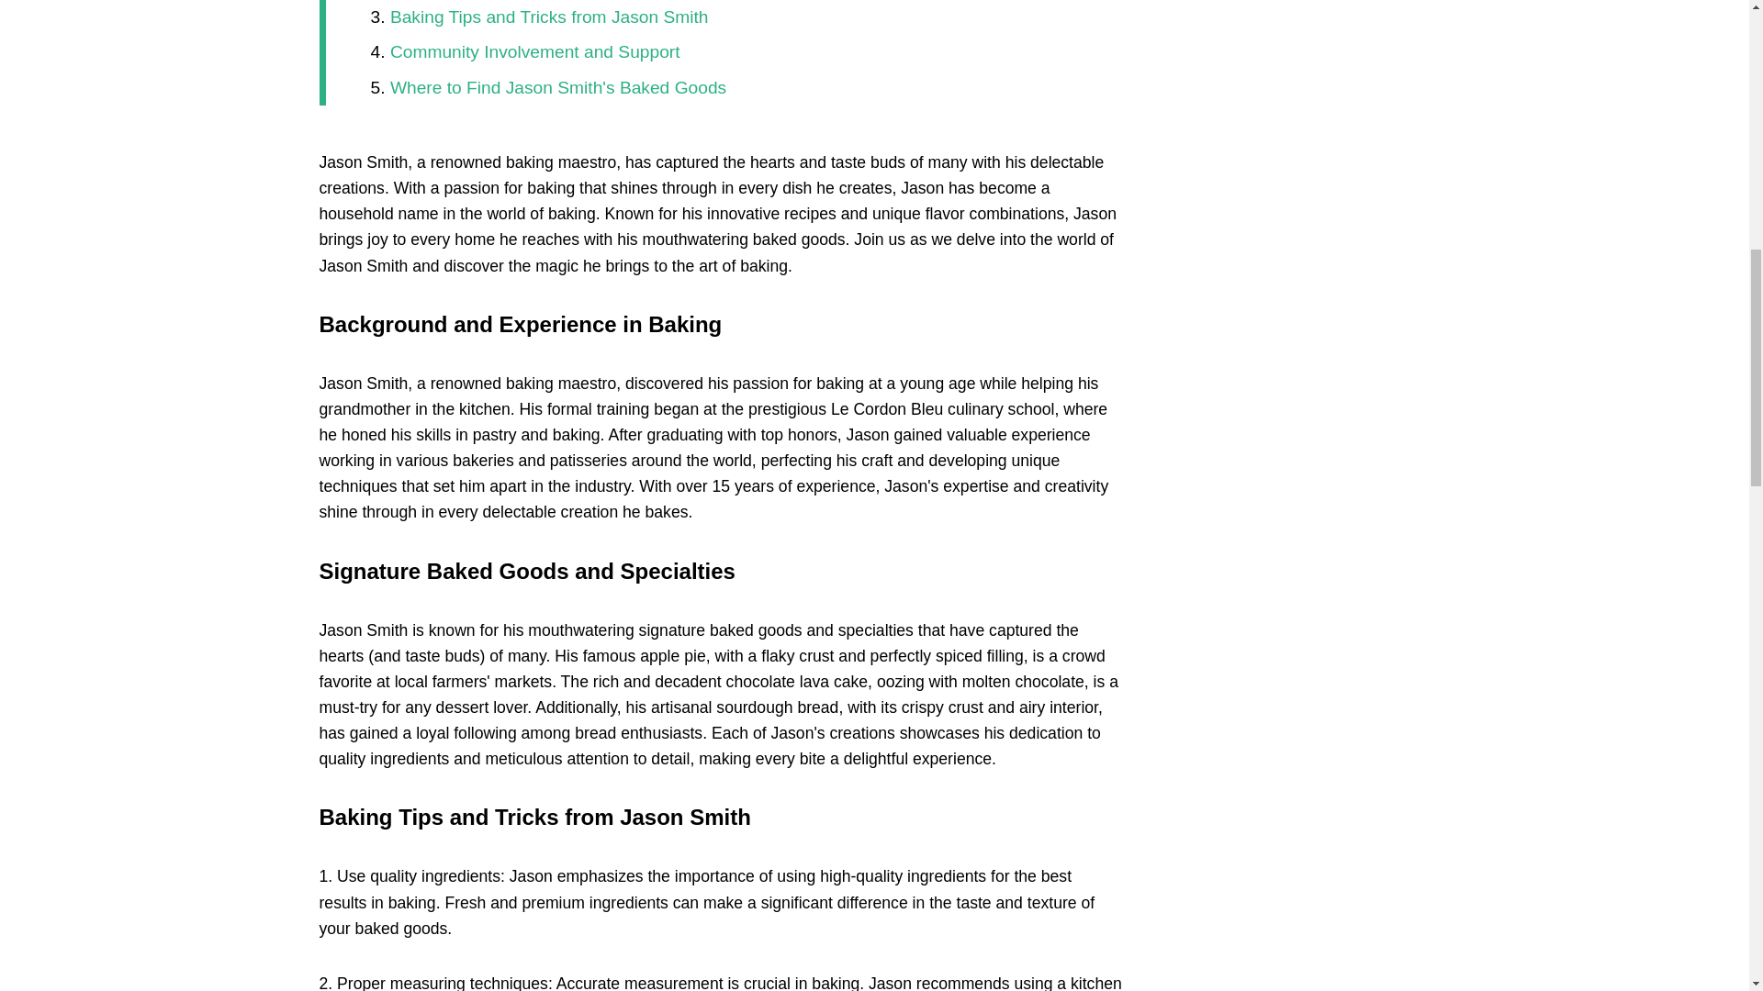 The image size is (1763, 991). Describe the element at coordinates (549, 17) in the screenshot. I see `Baking Tips and Tricks from Jason Smith` at that location.